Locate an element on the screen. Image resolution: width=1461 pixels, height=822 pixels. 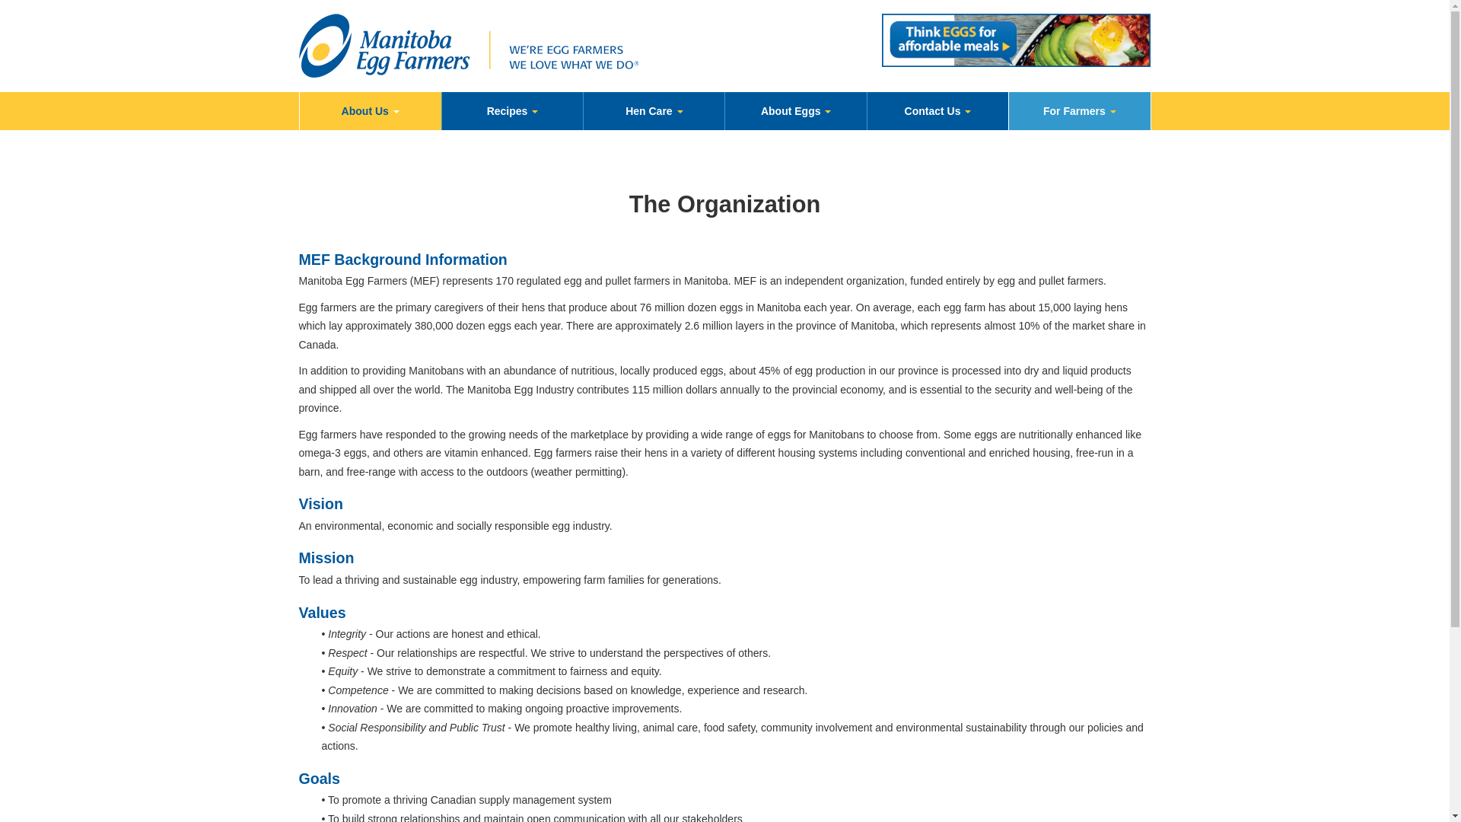
For Farmers is located at coordinates (1079, 110).